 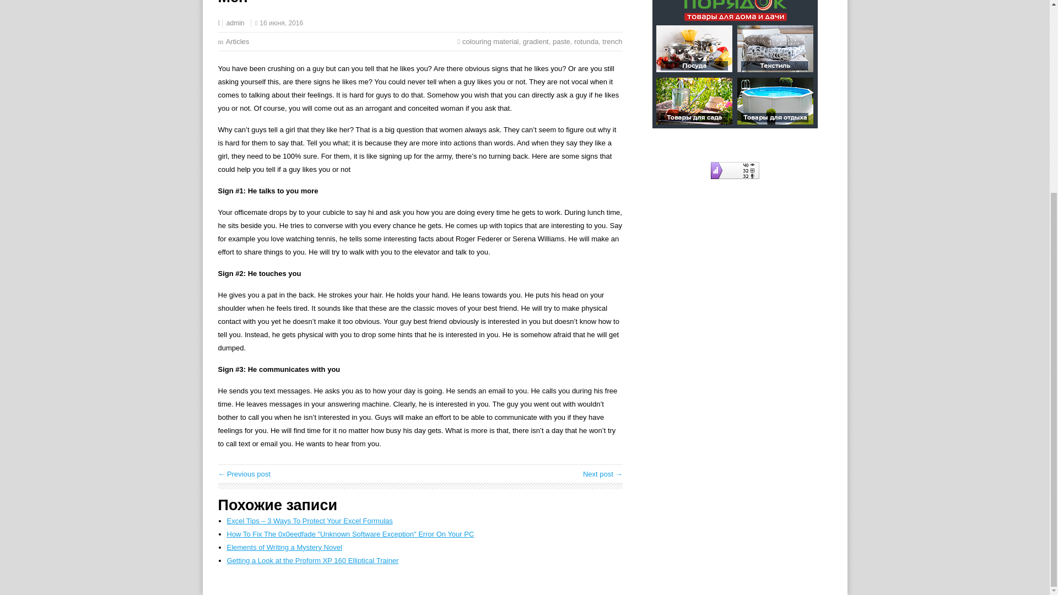 I want to click on rotunda, so click(x=586, y=42).